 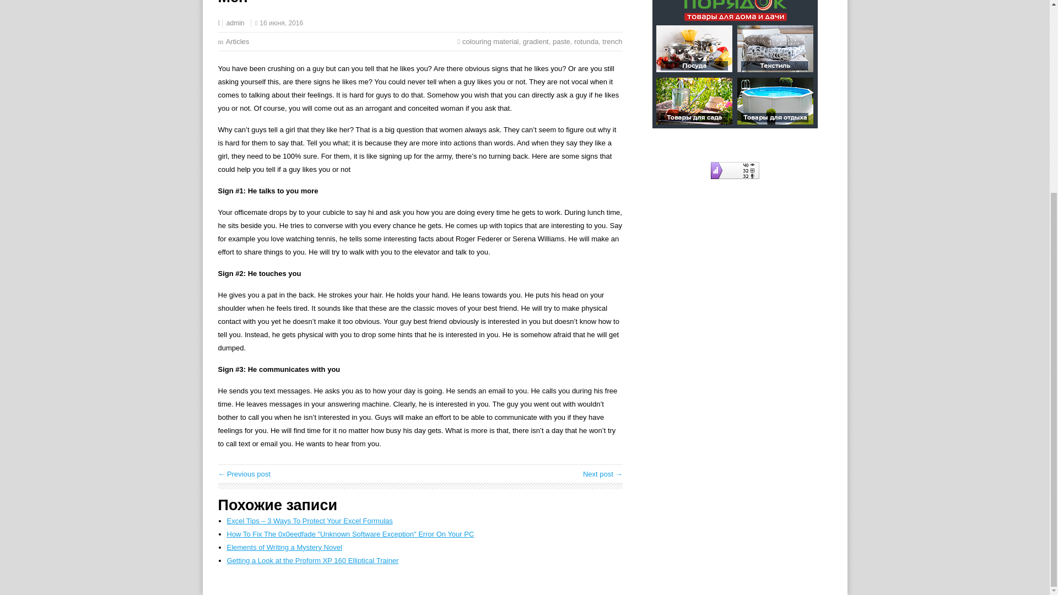 I want to click on rotunda, so click(x=586, y=42).